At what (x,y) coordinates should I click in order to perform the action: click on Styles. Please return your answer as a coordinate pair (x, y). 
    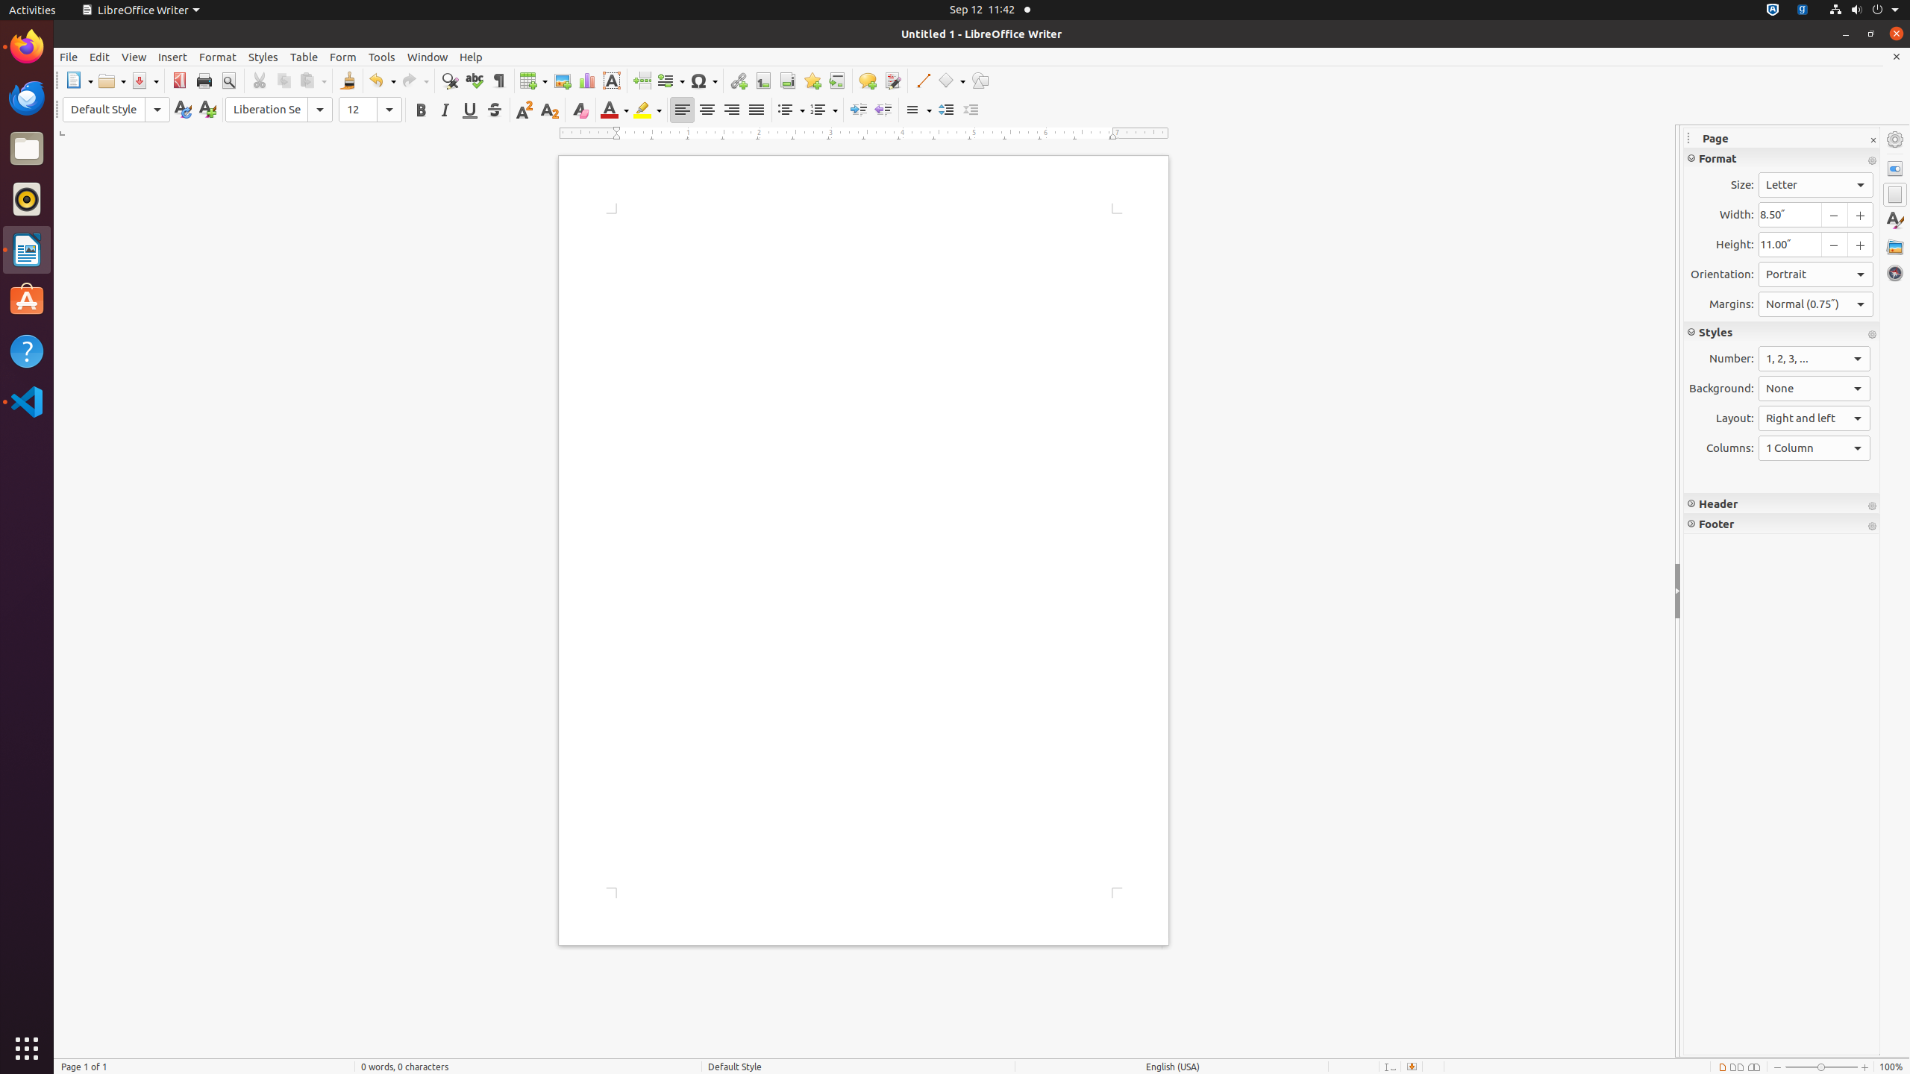
    Looking at the image, I should click on (1895, 221).